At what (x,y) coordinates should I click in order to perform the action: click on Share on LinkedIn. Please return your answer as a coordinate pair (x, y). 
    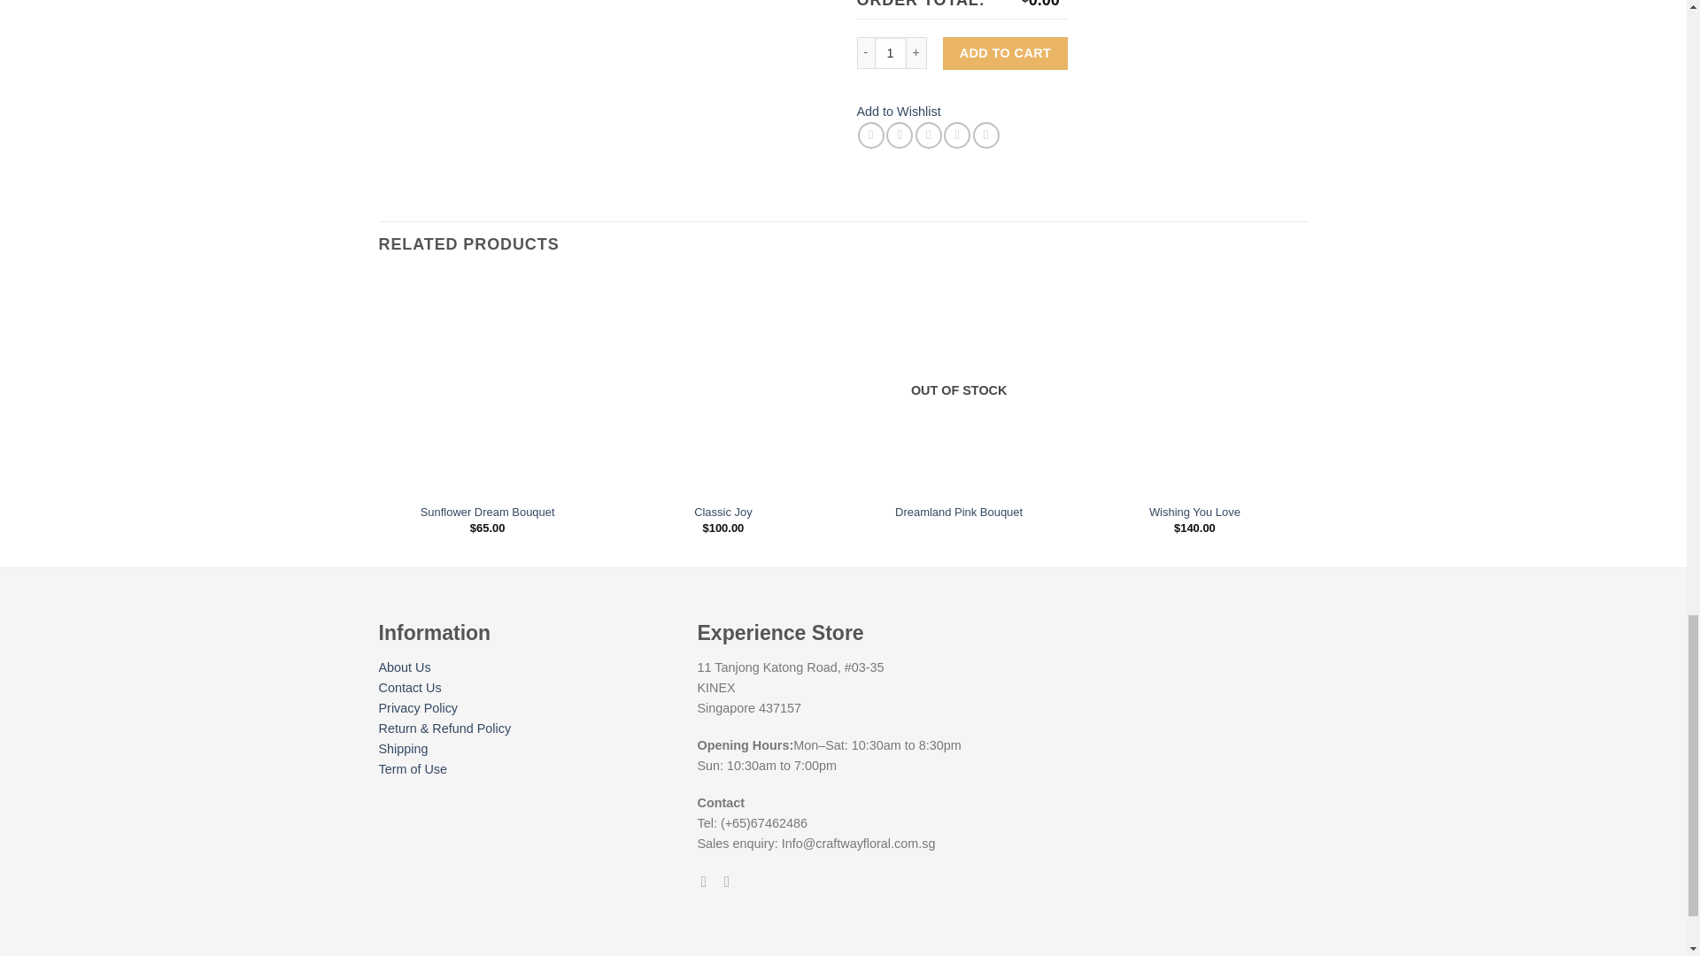
    Looking at the image, I should click on (985, 135).